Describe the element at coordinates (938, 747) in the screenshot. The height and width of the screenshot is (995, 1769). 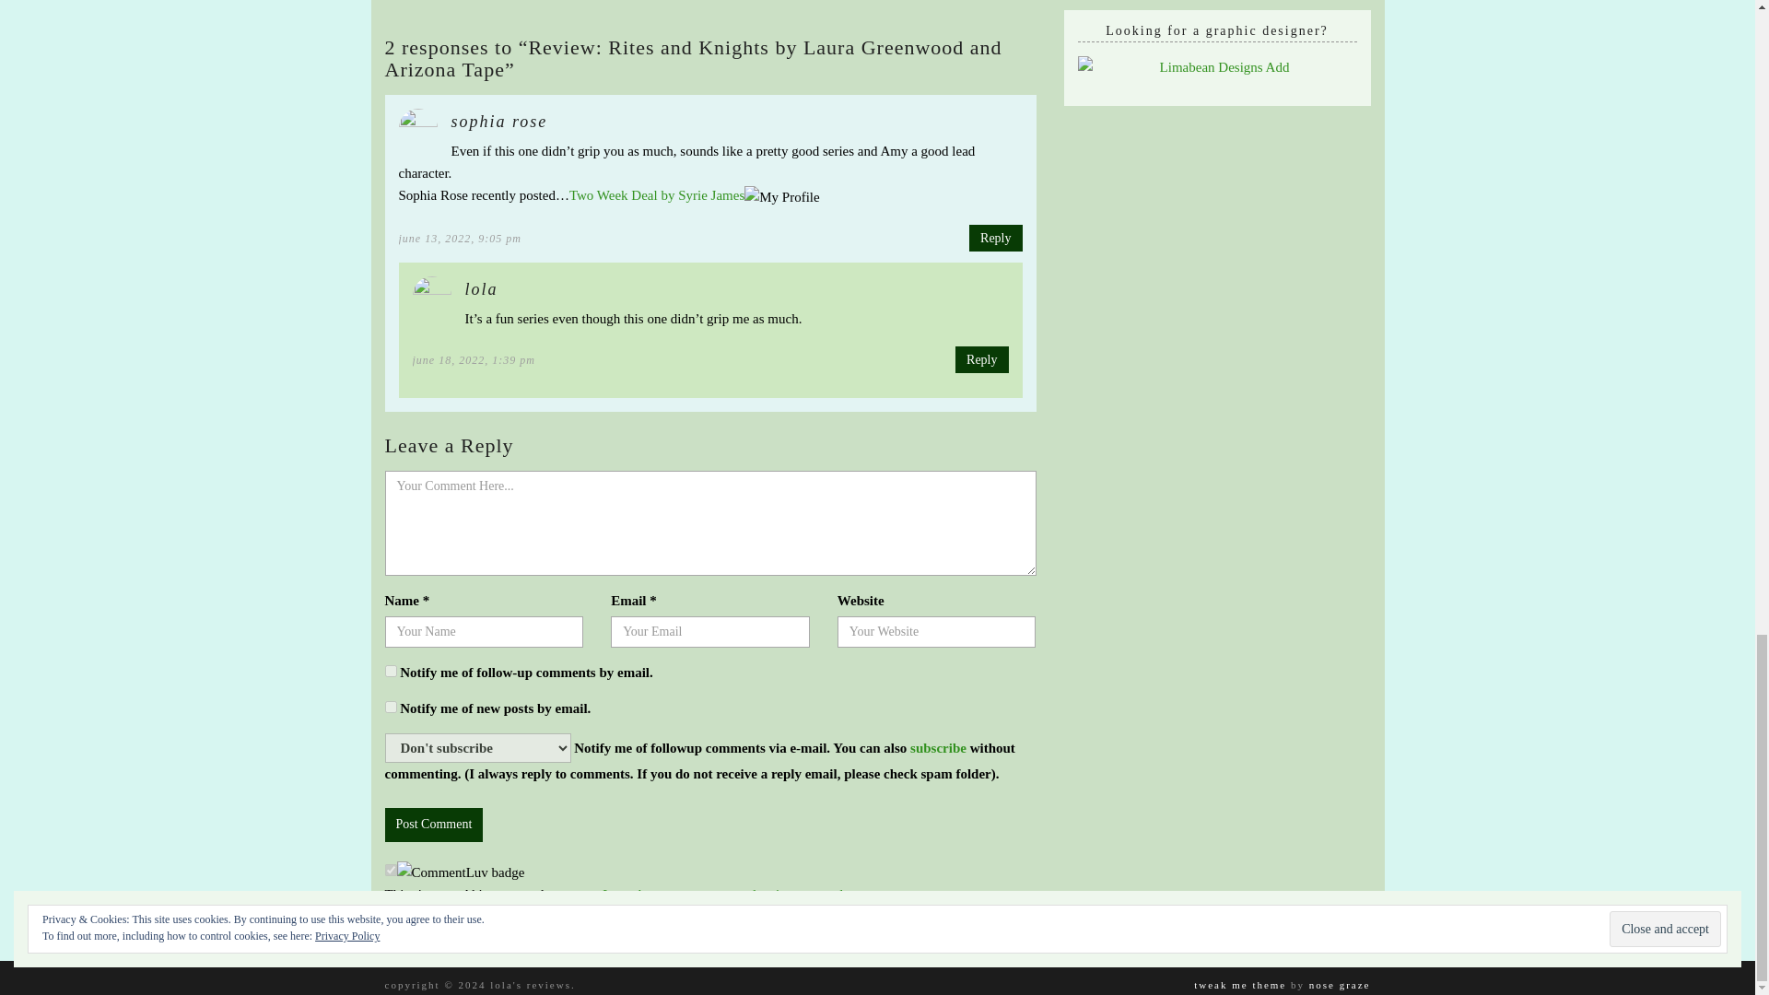
I see `subscribe` at that location.